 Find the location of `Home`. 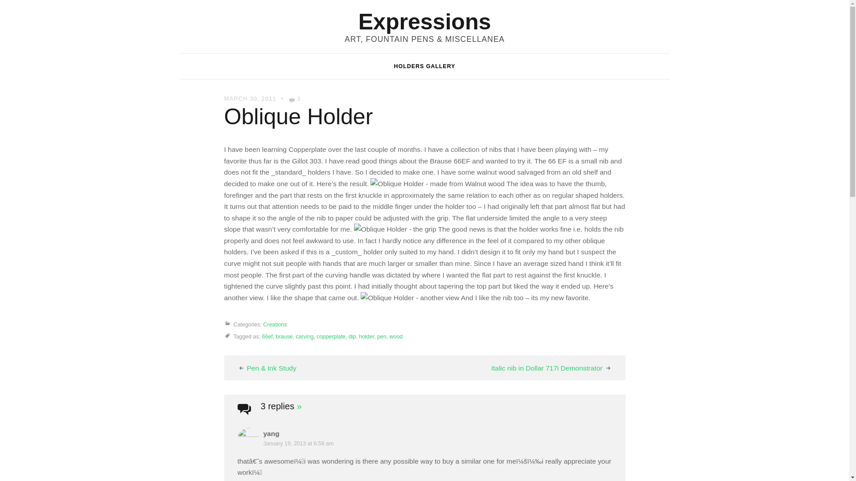

Home is located at coordinates (425, 21).